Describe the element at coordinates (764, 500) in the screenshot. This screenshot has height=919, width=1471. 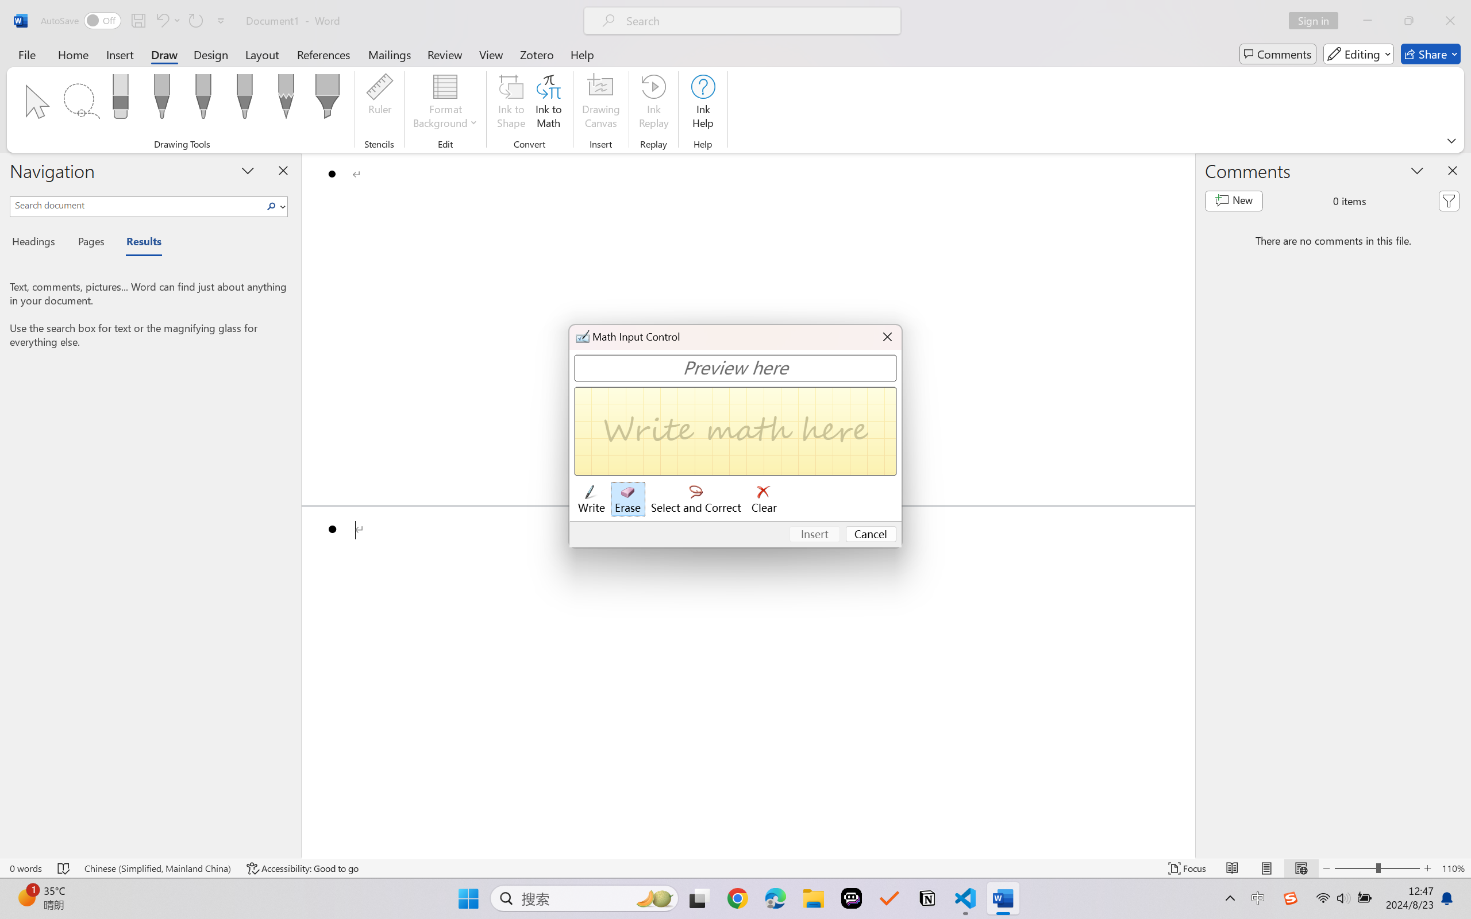
I see `Clear` at that location.